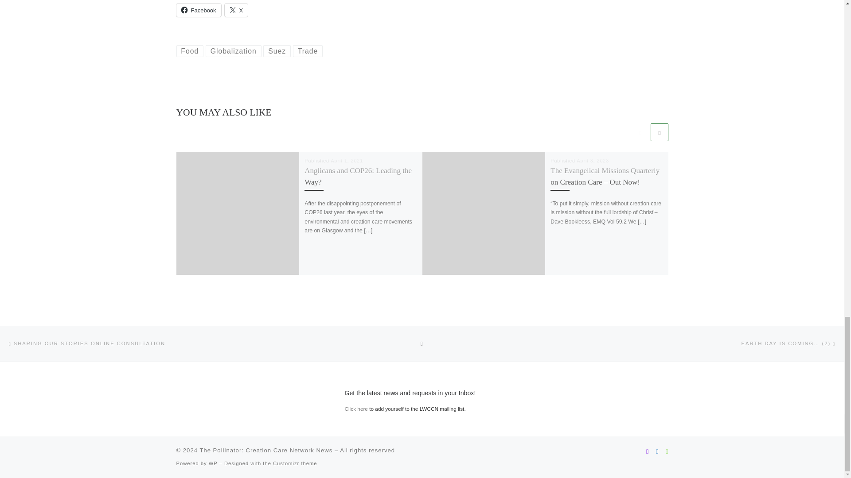 Image resolution: width=851 pixels, height=478 pixels. Describe the element at coordinates (190, 51) in the screenshot. I see `Food` at that location.